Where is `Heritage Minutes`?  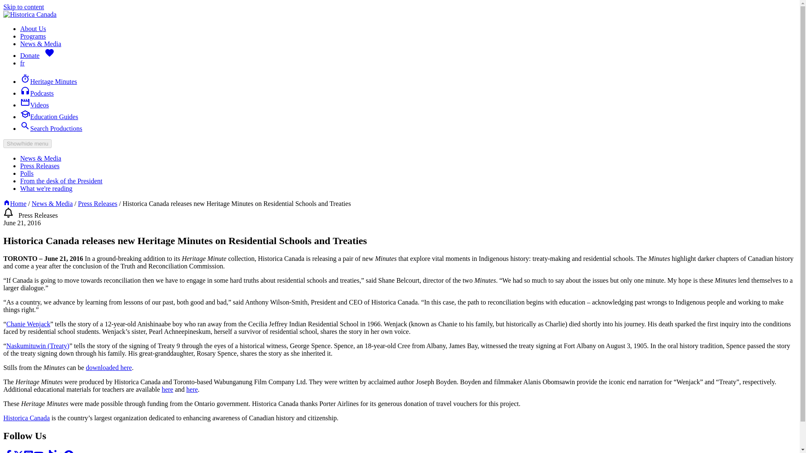 Heritage Minutes is located at coordinates (49, 81).